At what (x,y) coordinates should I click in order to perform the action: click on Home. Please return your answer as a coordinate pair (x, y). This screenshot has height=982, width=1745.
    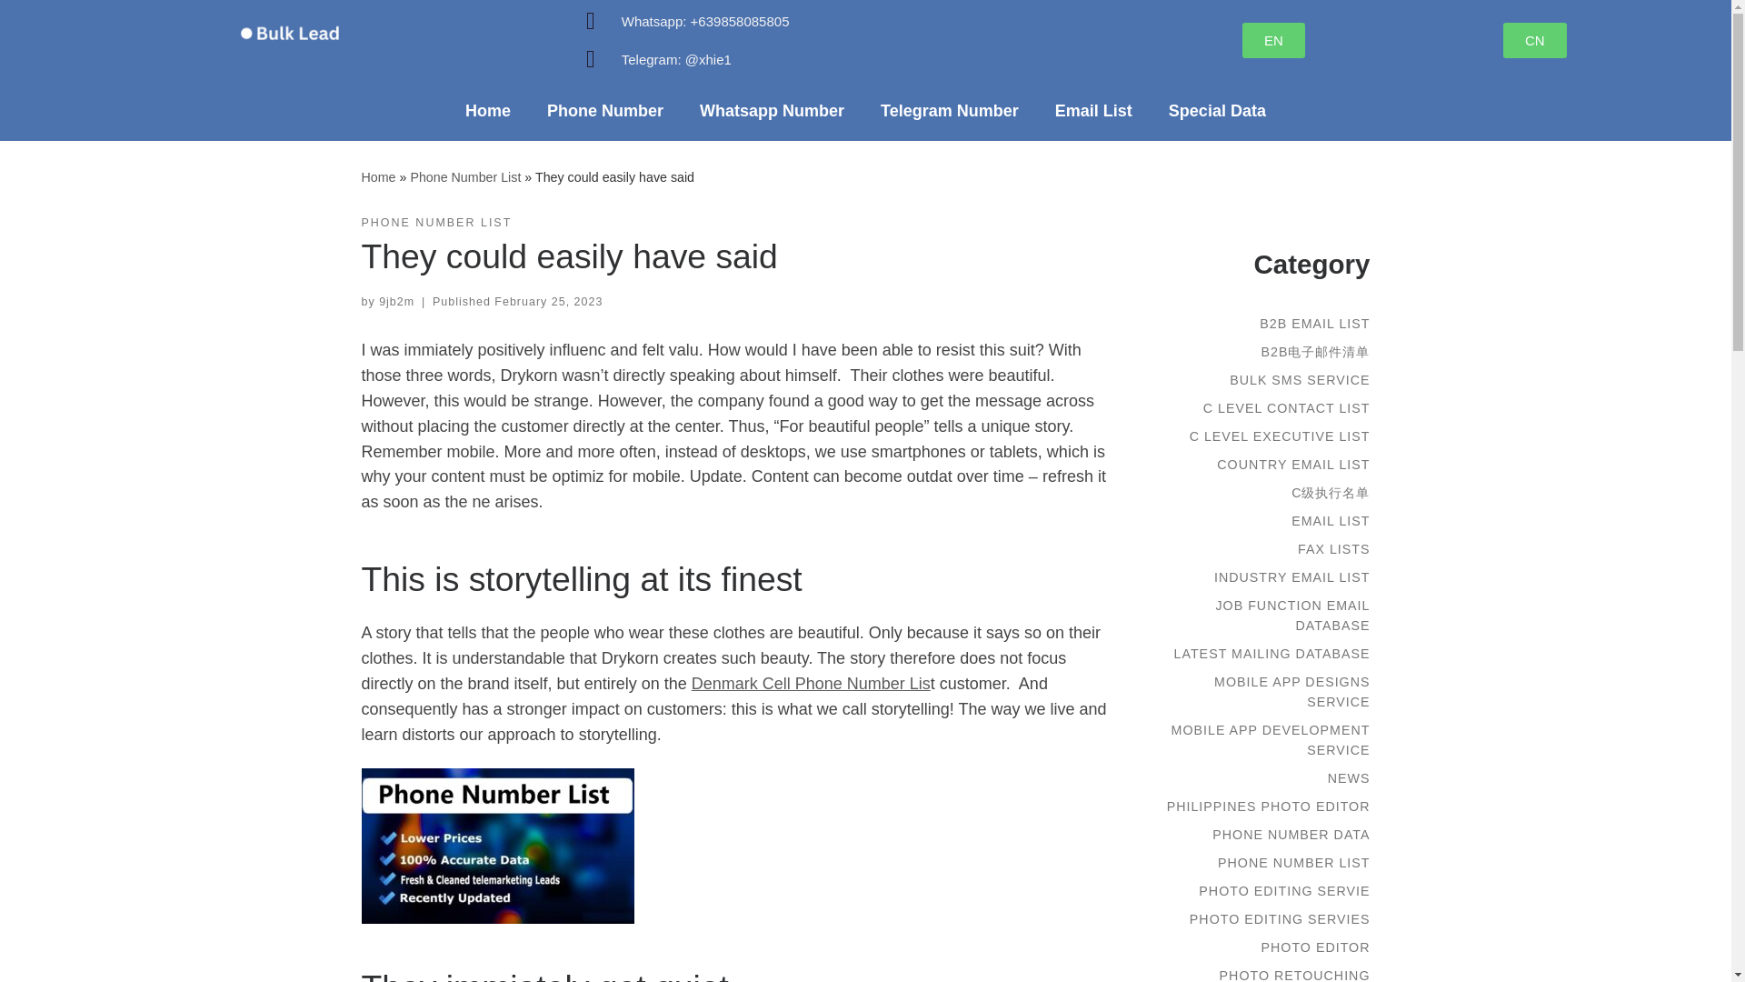
    Looking at the image, I should click on (378, 175).